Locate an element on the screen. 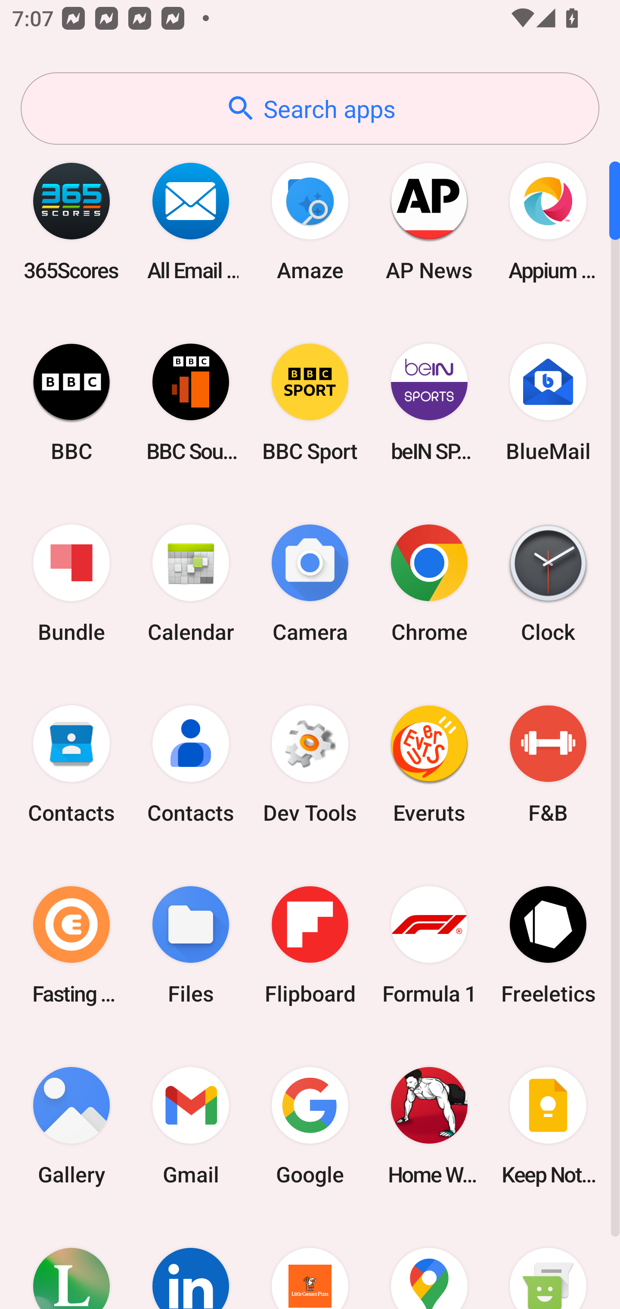 The width and height of the screenshot is (620, 1309). F&B is located at coordinates (548, 764).